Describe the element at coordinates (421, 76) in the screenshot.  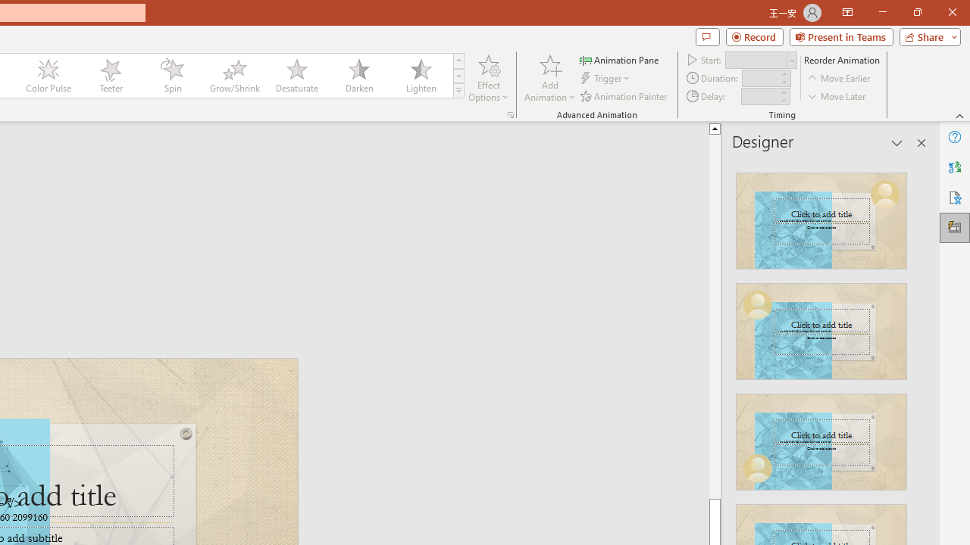
I see `Lighten` at that location.